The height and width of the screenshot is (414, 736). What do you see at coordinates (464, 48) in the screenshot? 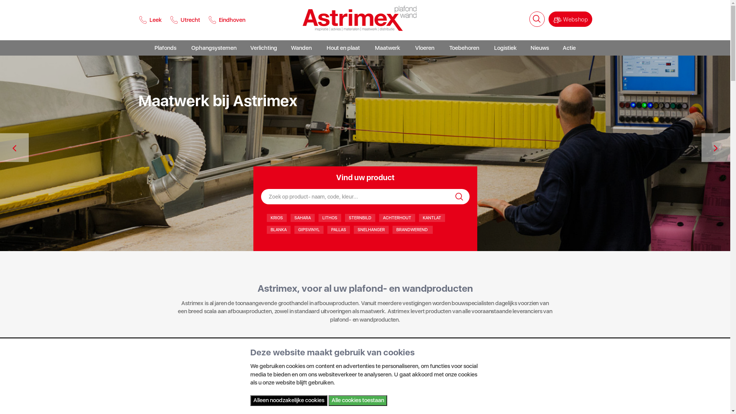
I see `Toebehoren` at bounding box center [464, 48].